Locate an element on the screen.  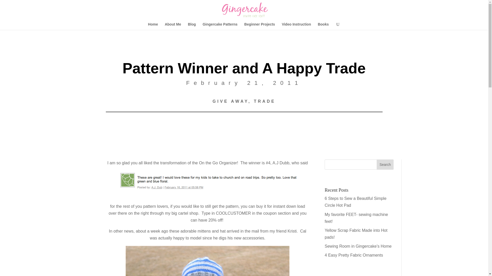
Video Instruction is located at coordinates (296, 26).